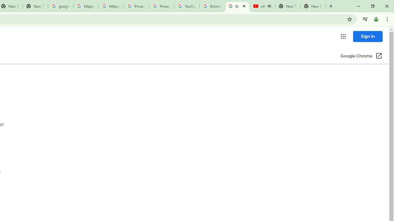  What do you see at coordinates (212, 6) in the screenshot?
I see `Browse Chrome as a guest - Computer - Google Chrome Help` at bounding box center [212, 6].